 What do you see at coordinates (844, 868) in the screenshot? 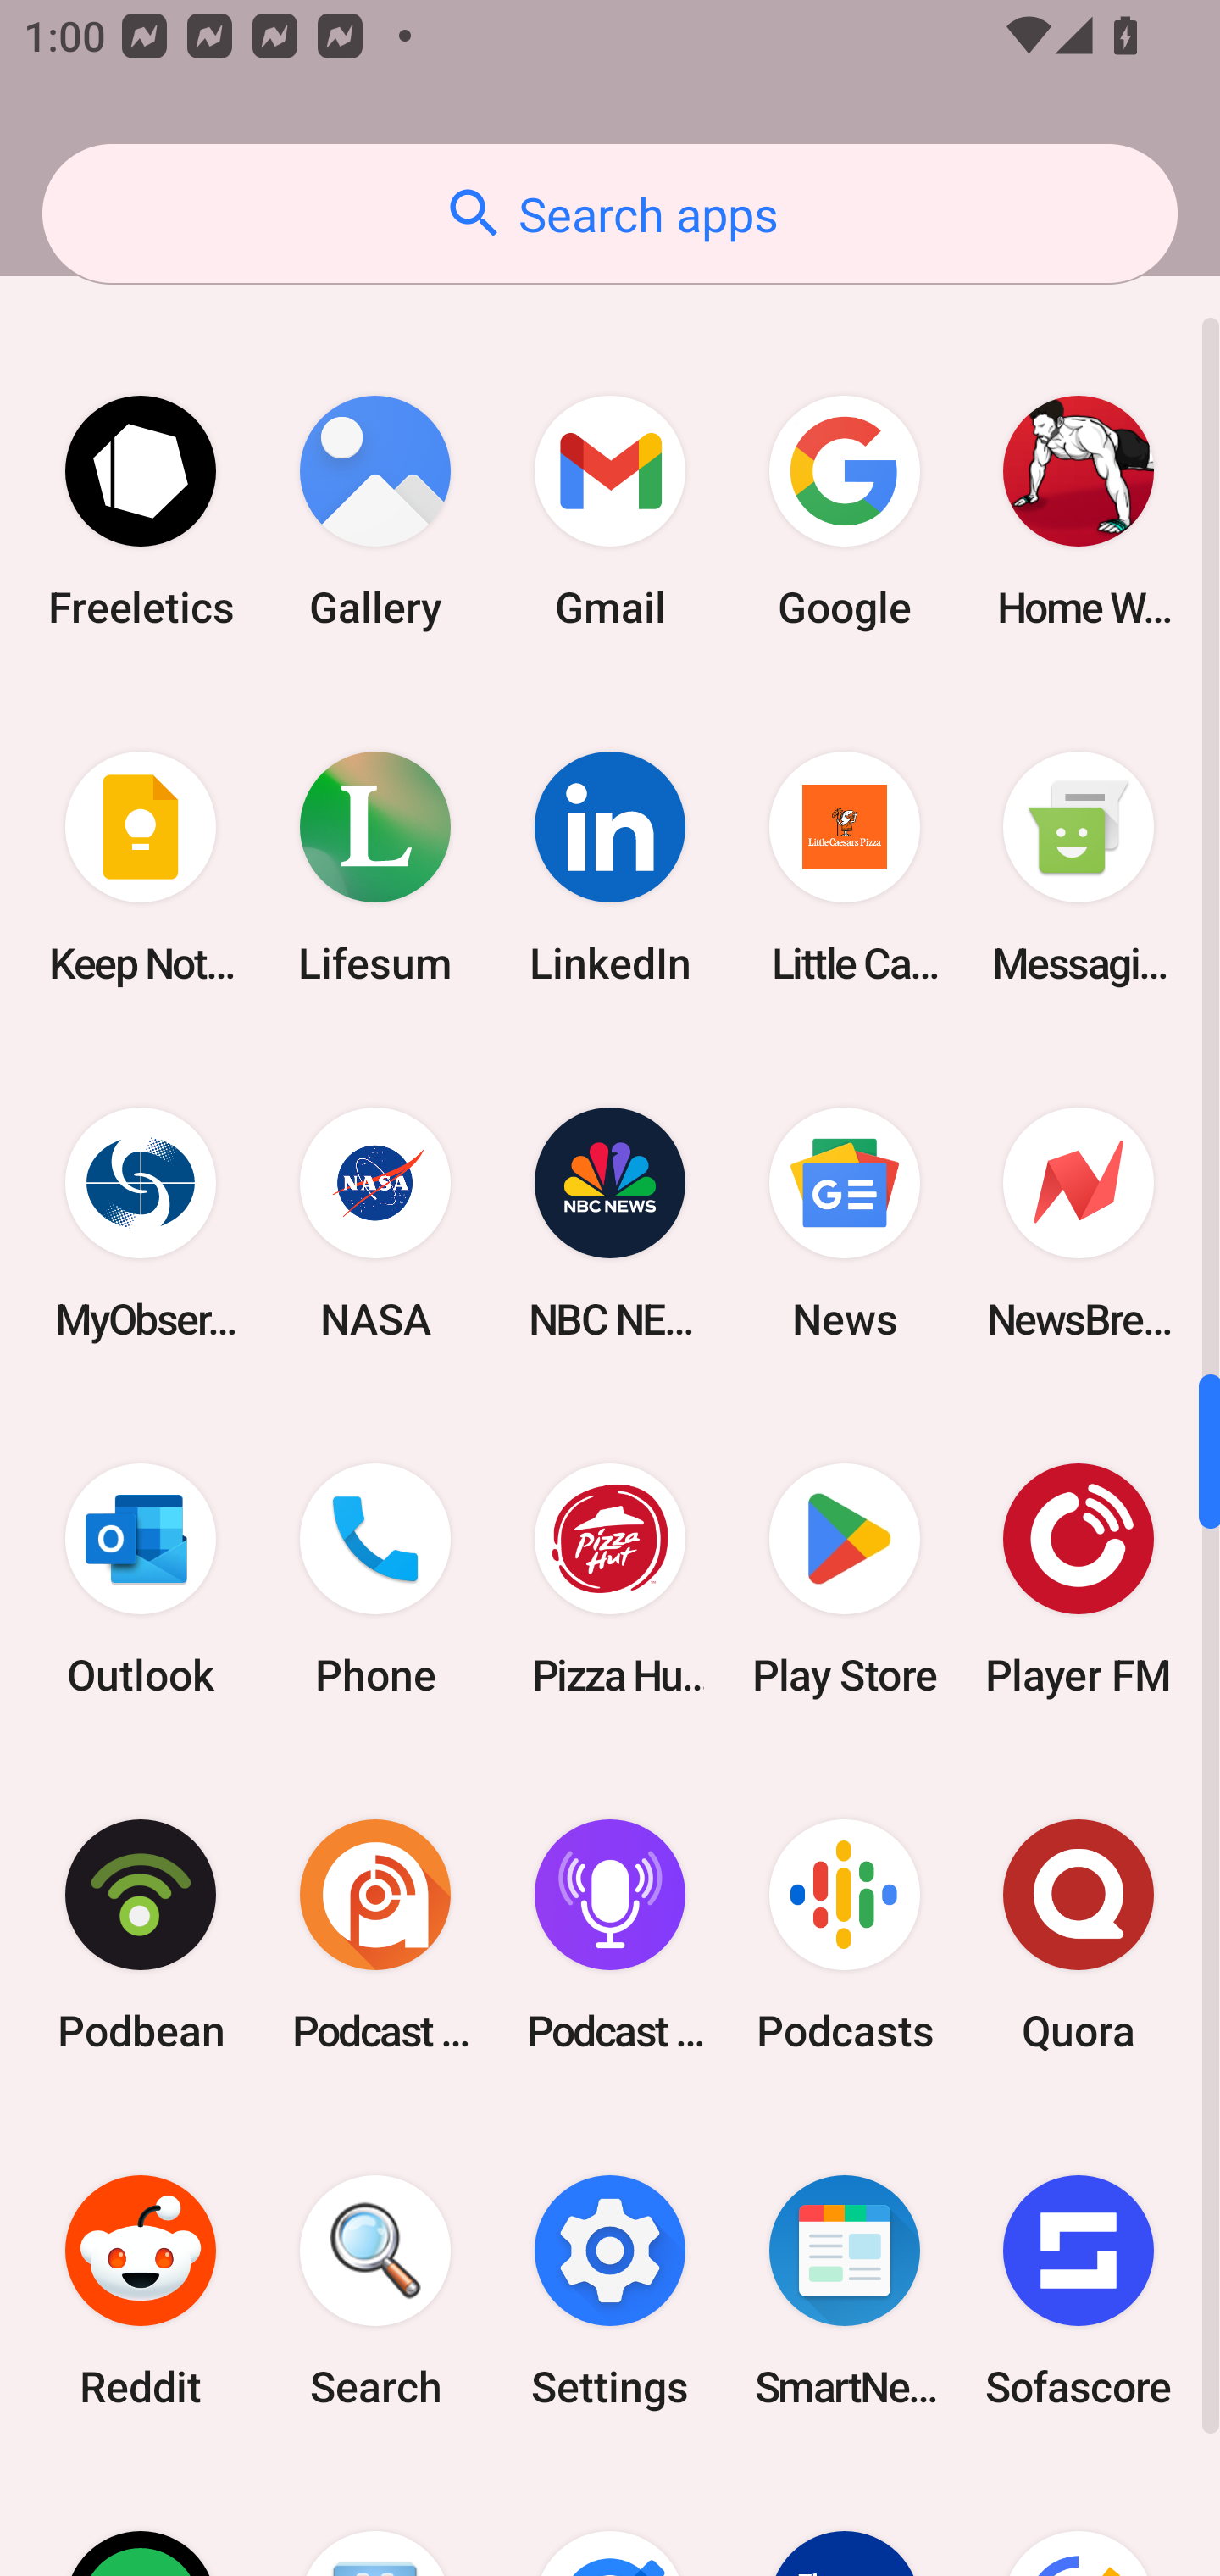
I see `Little Caesars Pizza` at bounding box center [844, 868].